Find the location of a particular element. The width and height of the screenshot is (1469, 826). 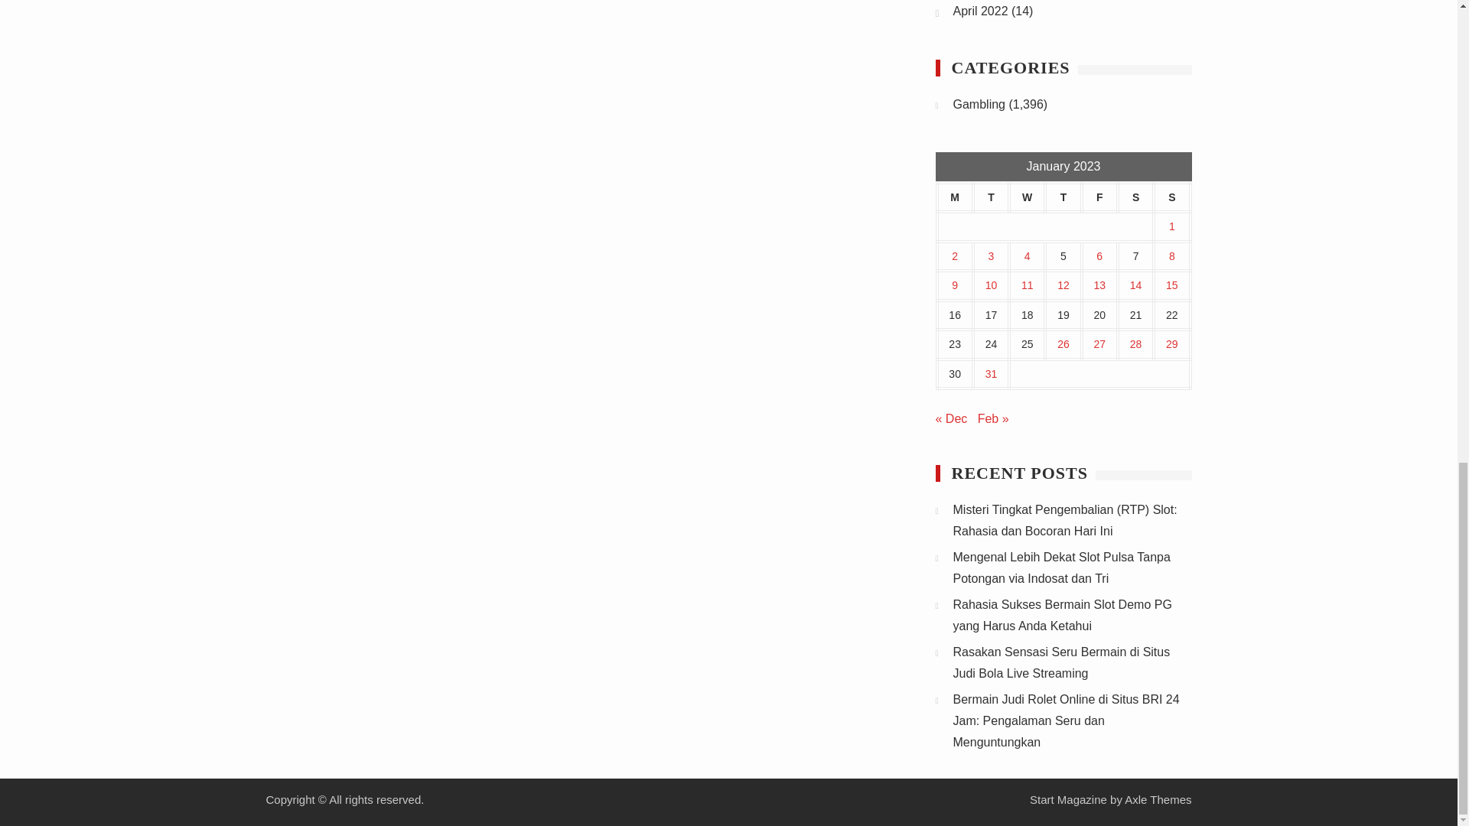

Tuesday is located at coordinates (991, 197).